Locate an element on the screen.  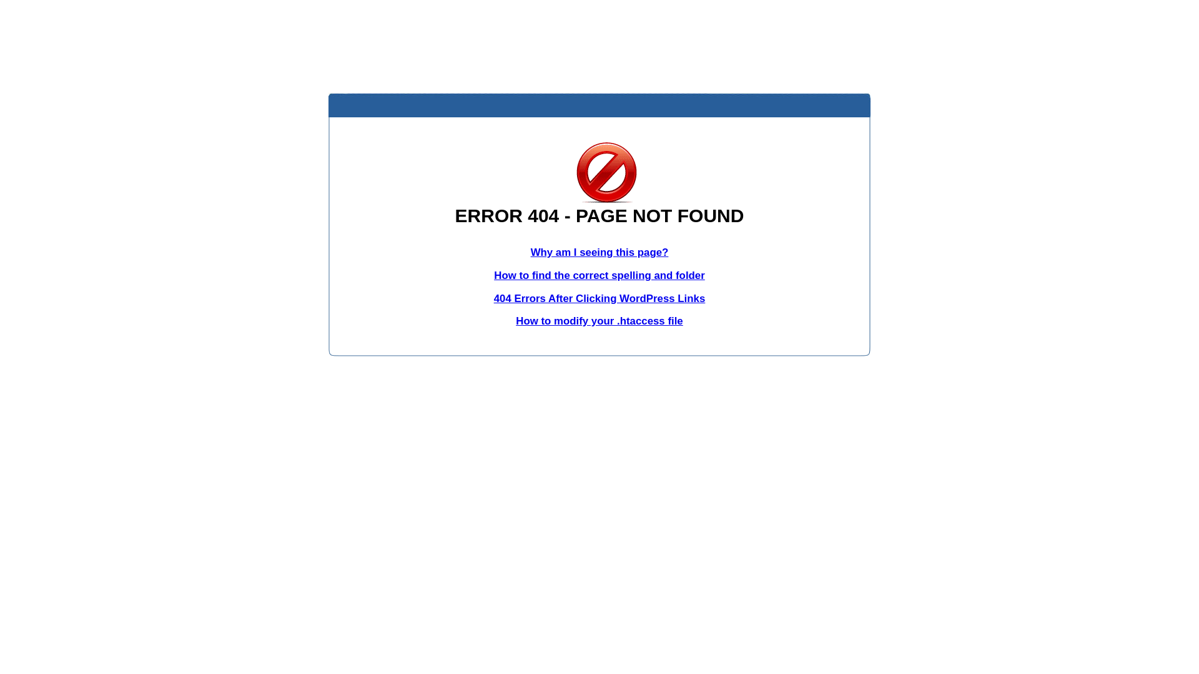
Why am I seeing this page? is located at coordinates (599, 252).